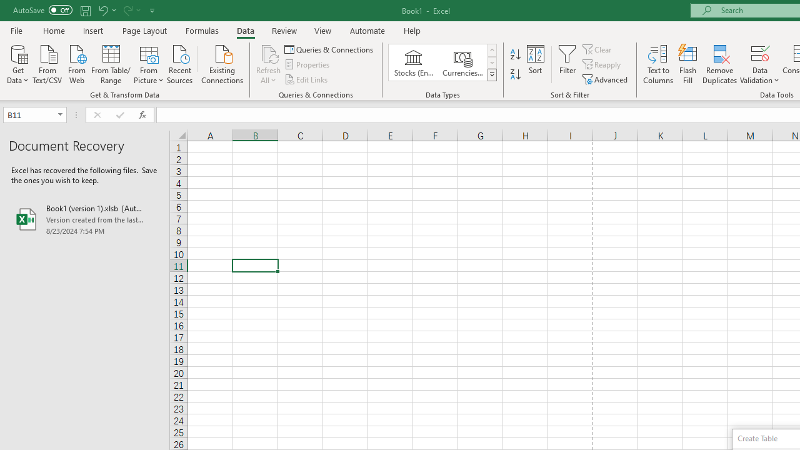  What do you see at coordinates (367, 30) in the screenshot?
I see `Automate` at bounding box center [367, 30].